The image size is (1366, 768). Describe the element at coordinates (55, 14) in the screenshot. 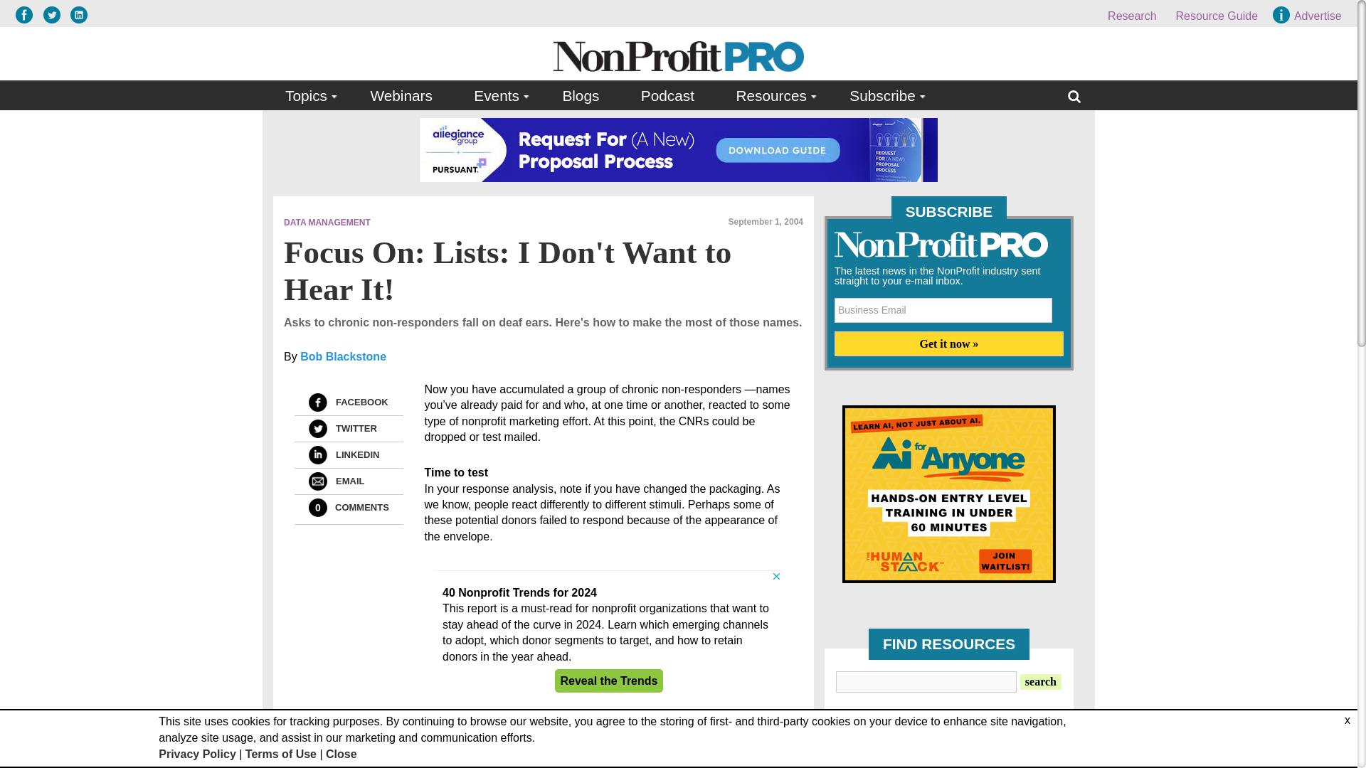

I see `Opens in a new window` at that location.